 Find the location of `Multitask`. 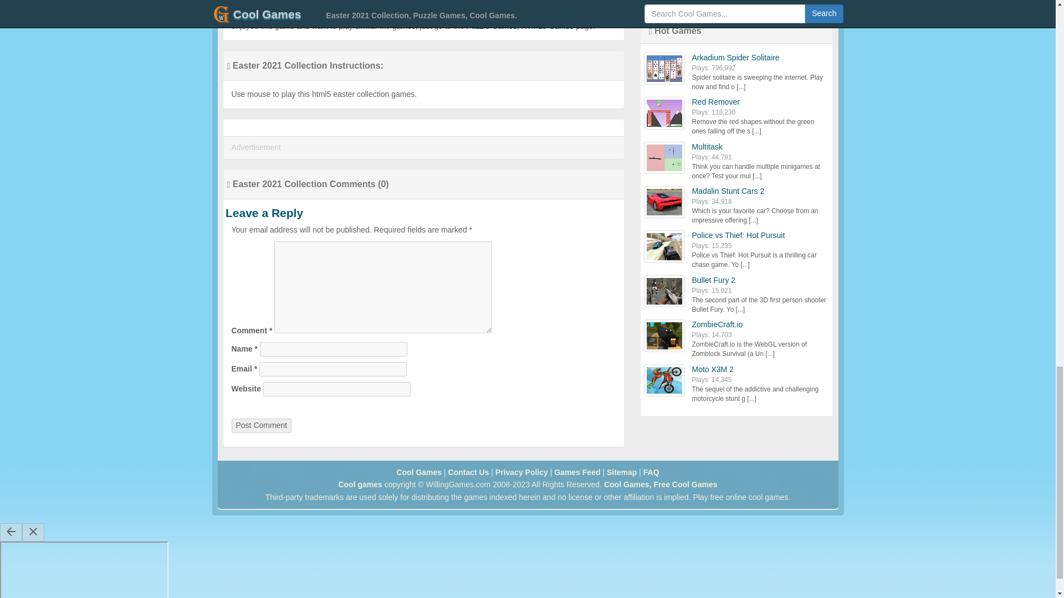

Multitask is located at coordinates (707, 147).